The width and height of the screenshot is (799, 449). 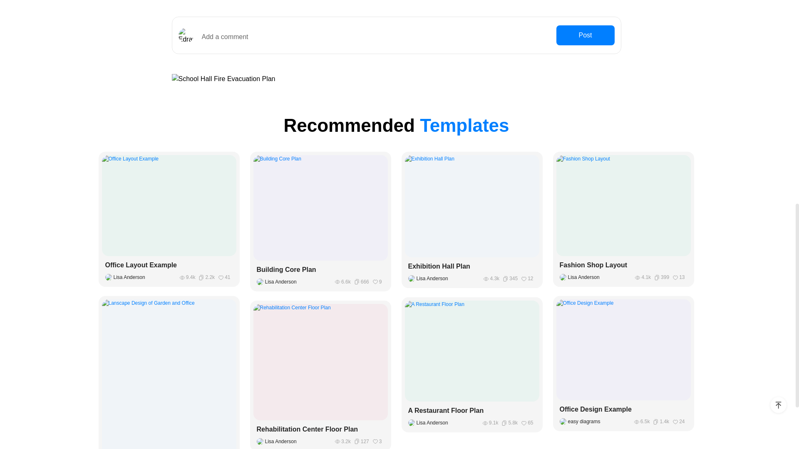 What do you see at coordinates (169, 265) in the screenshot?
I see `Office Layout Example` at bounding box center [169, 265].